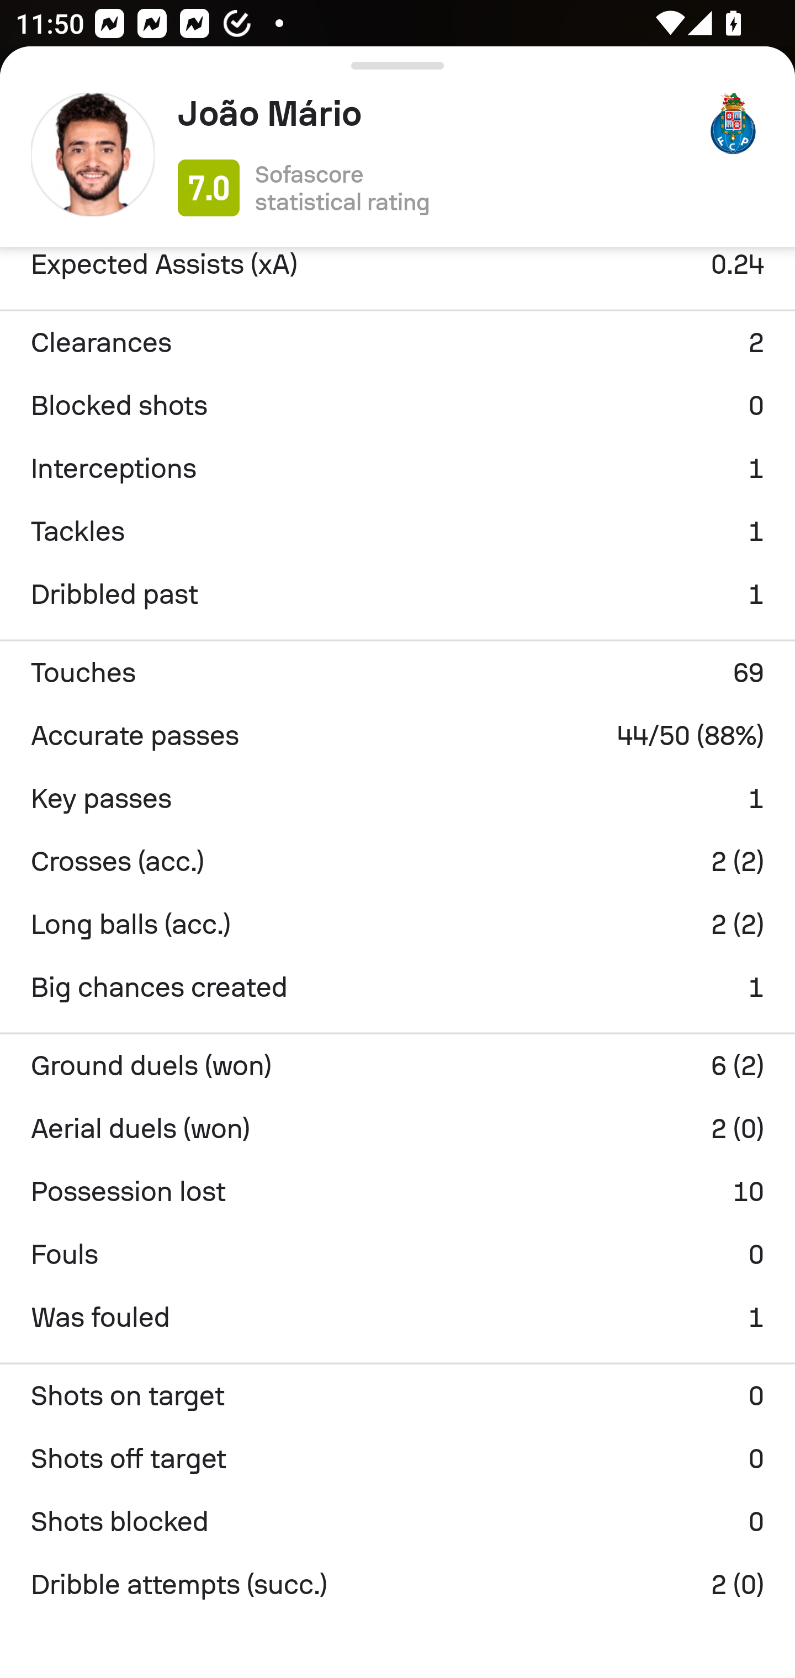 This screenshot has height=1678, width=795. What do you see at coordinates (432, 113) in the screenshot?
I see `João Mário` at bounding box center [432, 113].